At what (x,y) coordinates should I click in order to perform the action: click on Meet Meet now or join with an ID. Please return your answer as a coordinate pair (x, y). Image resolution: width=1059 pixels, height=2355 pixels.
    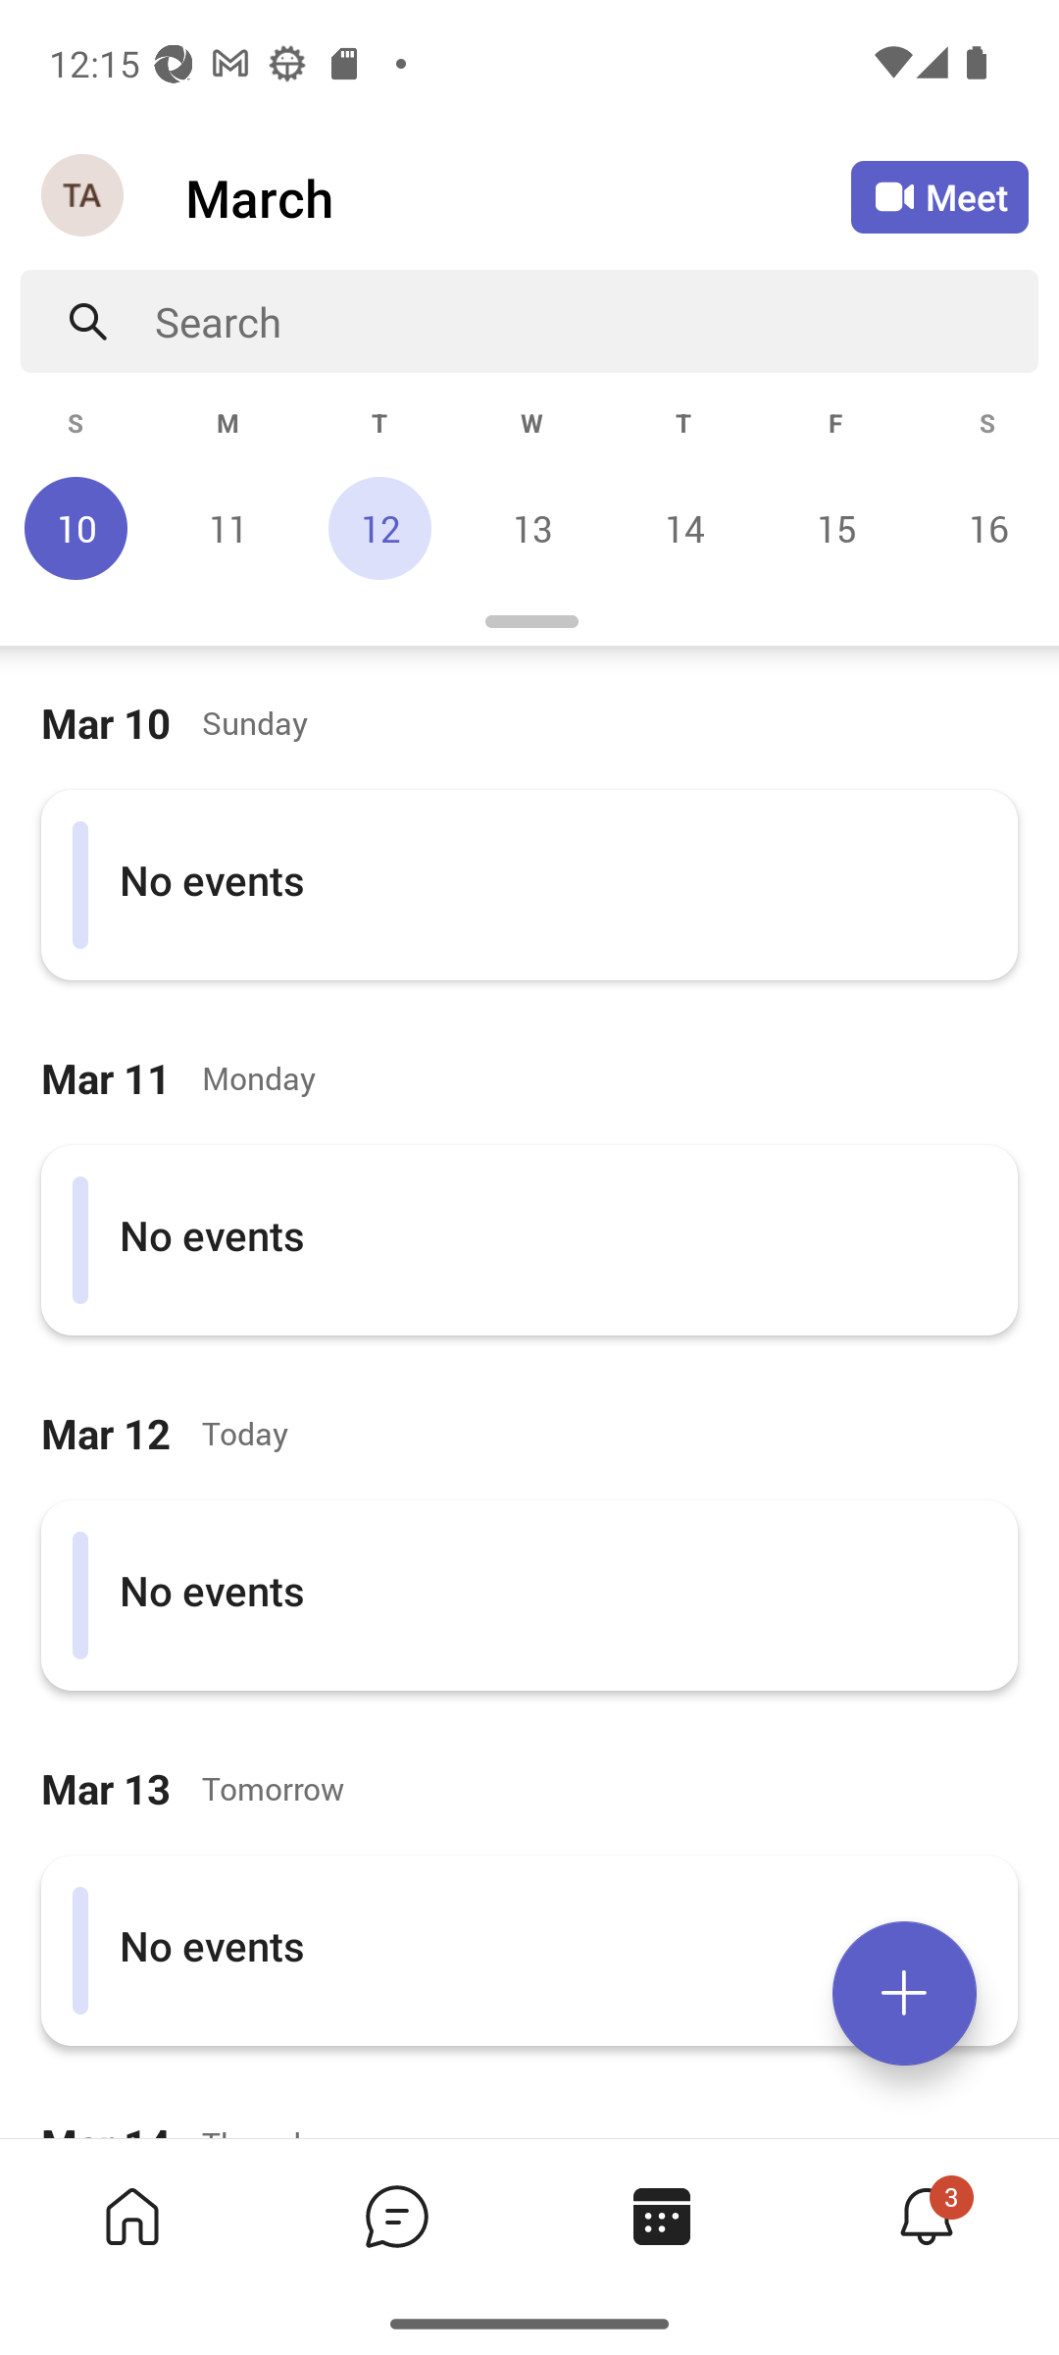
    Looking at the image, I should click on (939, 196).